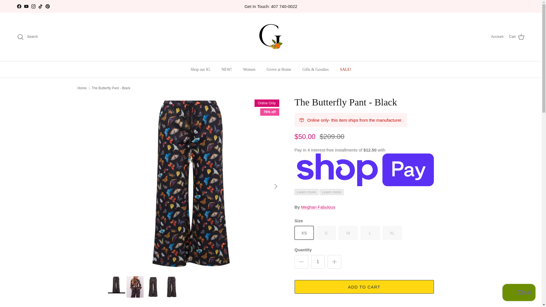  Describe the element at coordinates (33, 6) in the screenshot. I see `The Grove on Instagram` at that location.